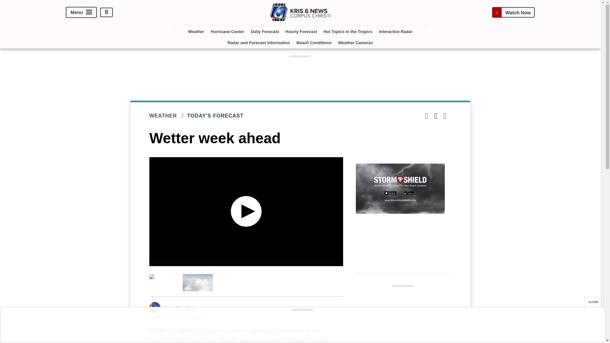 The height and width of the screenshot is (343, 610). I want to click on Menu, so click(81, 12).